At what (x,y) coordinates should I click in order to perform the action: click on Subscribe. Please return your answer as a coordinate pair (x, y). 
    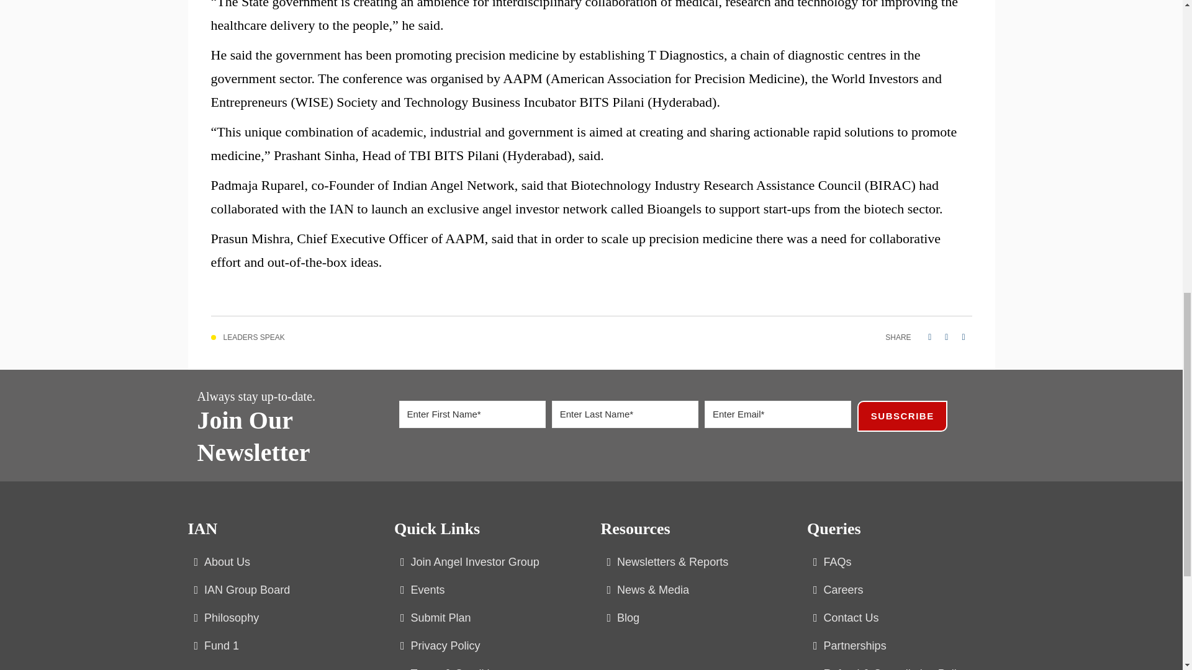
    Looking at the image, I should click on (902, 416).